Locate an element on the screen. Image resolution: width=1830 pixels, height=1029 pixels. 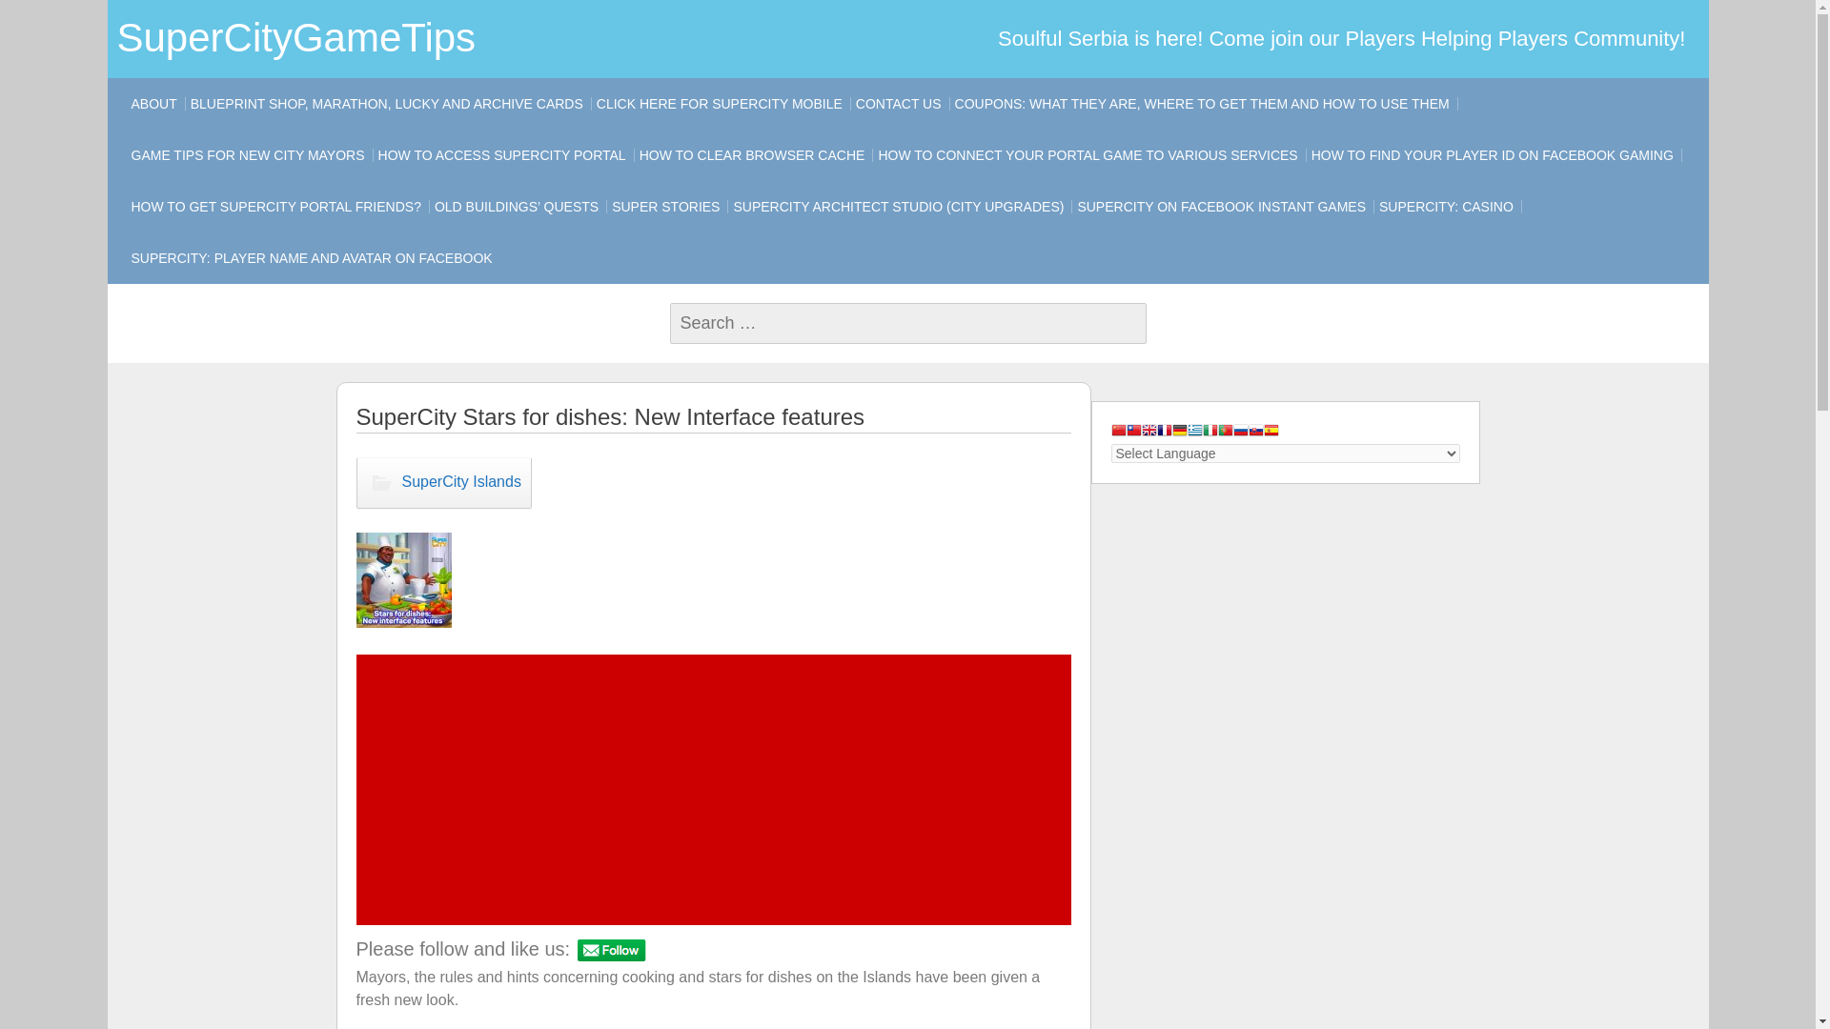
CONTACT US is located at coordinates (898, 104).